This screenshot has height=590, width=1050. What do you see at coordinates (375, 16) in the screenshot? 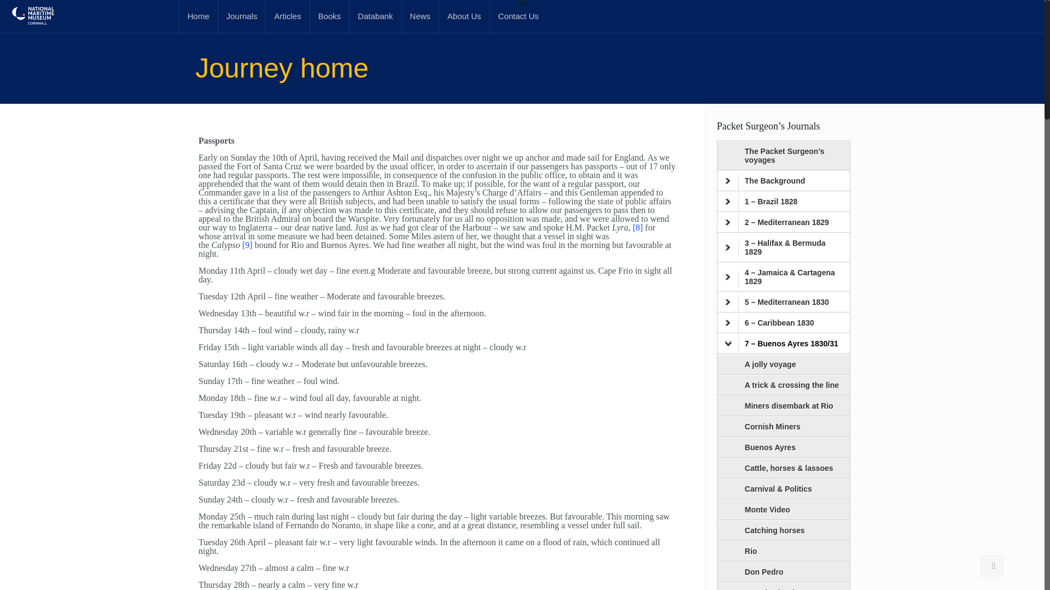
I see `Databank` at bounding box center [375, 16].